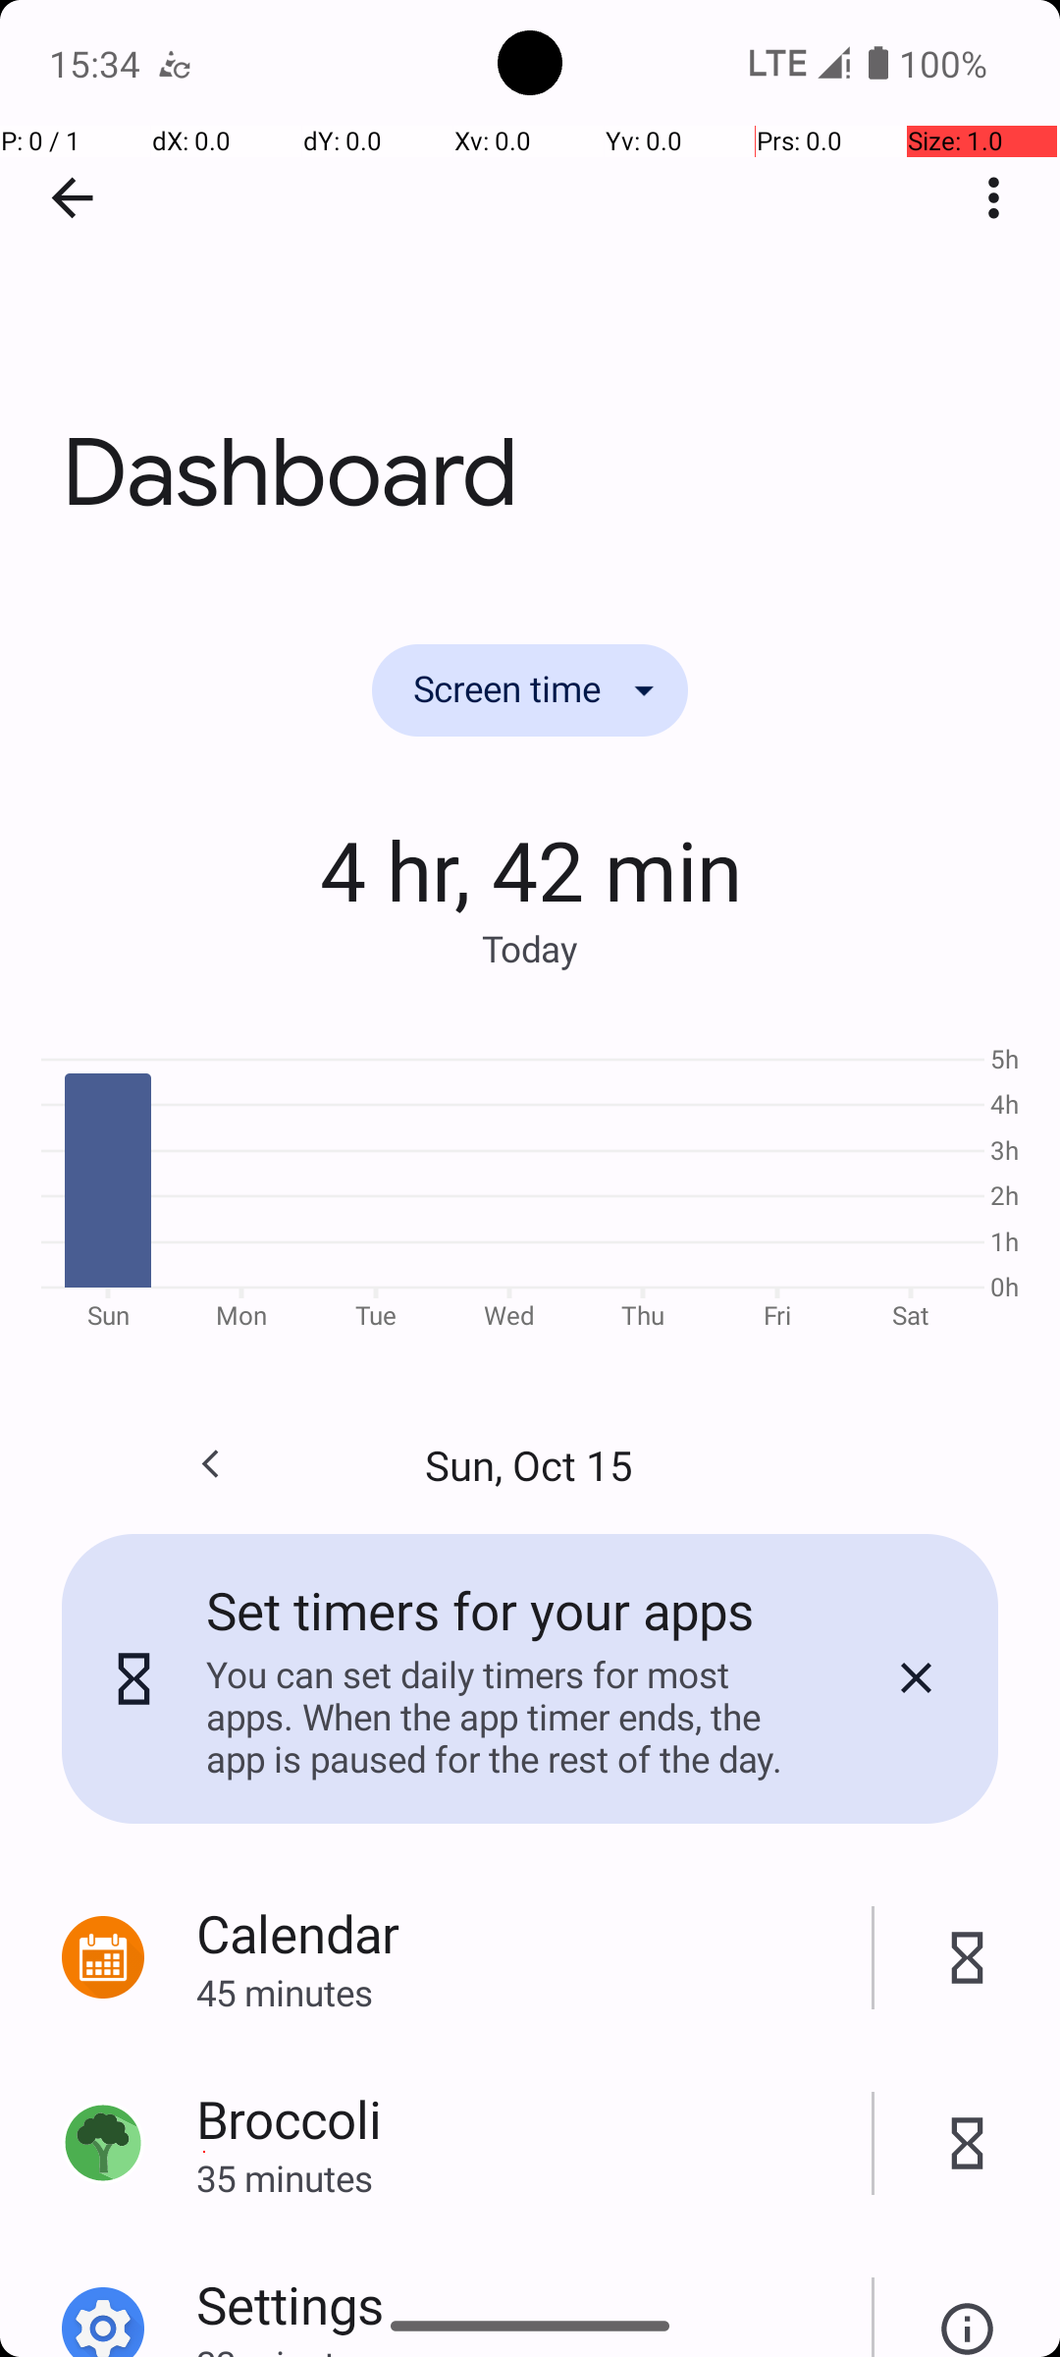  I want to click on Can't set timer, so click(968, 2307).